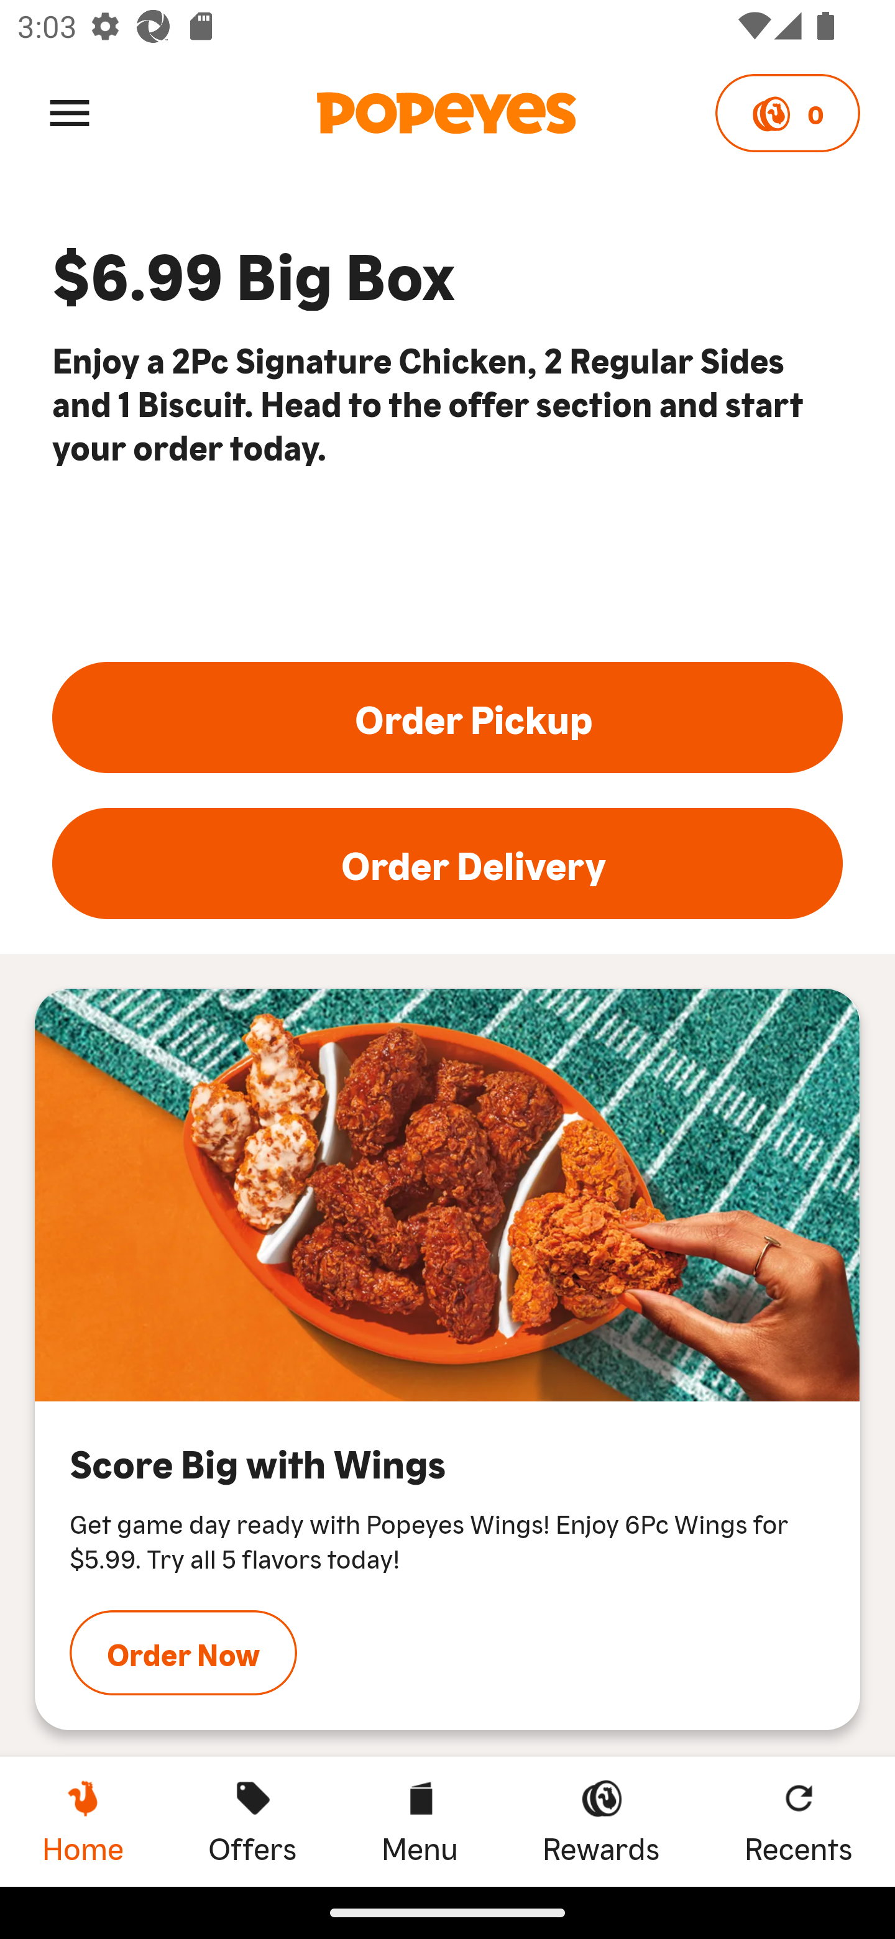 The height and width of the screenshot is (1939, 895). I want to click on Menu , so click(70, 112).